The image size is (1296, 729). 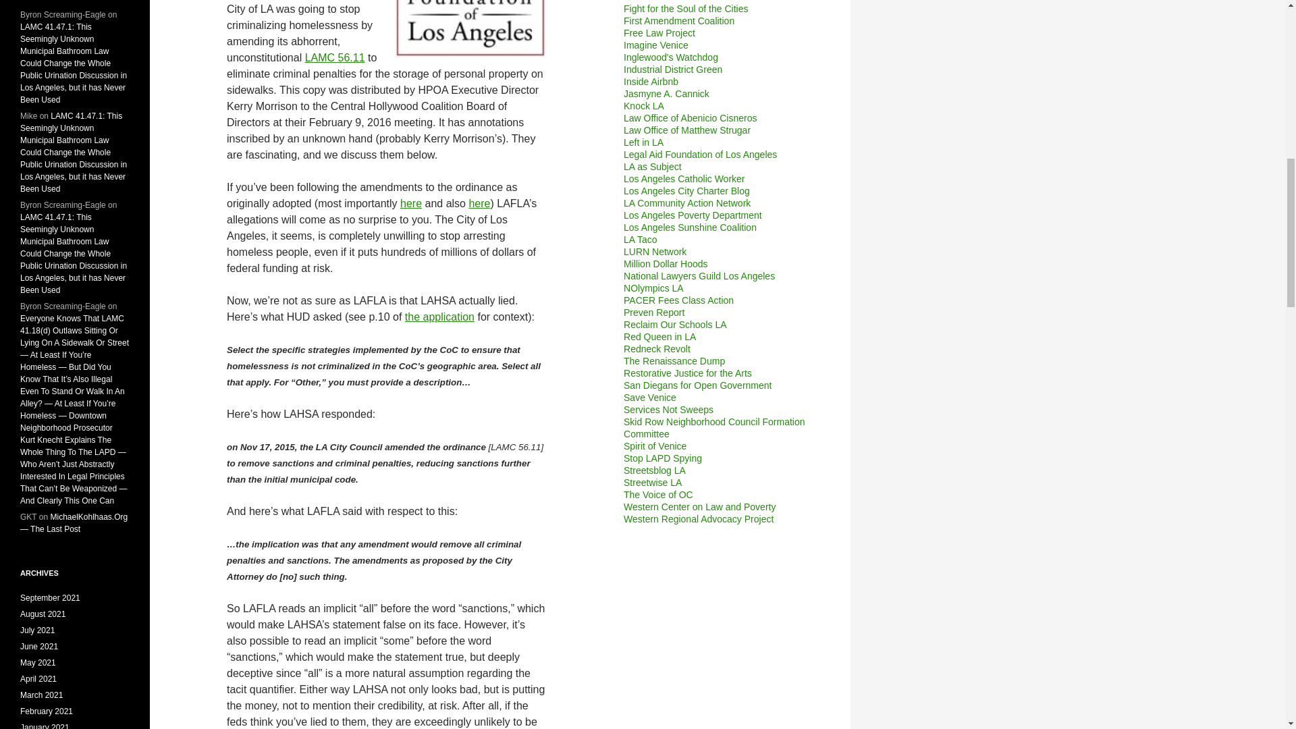 What do you see at coordinates (411, 202) in the screenshot?
I see `here` at bounding box center [411, 202].